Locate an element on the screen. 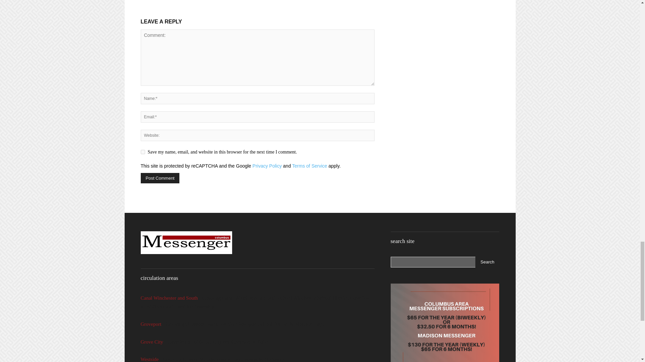 The image size is (645, 362). yes is located at coordinates (142, 152).